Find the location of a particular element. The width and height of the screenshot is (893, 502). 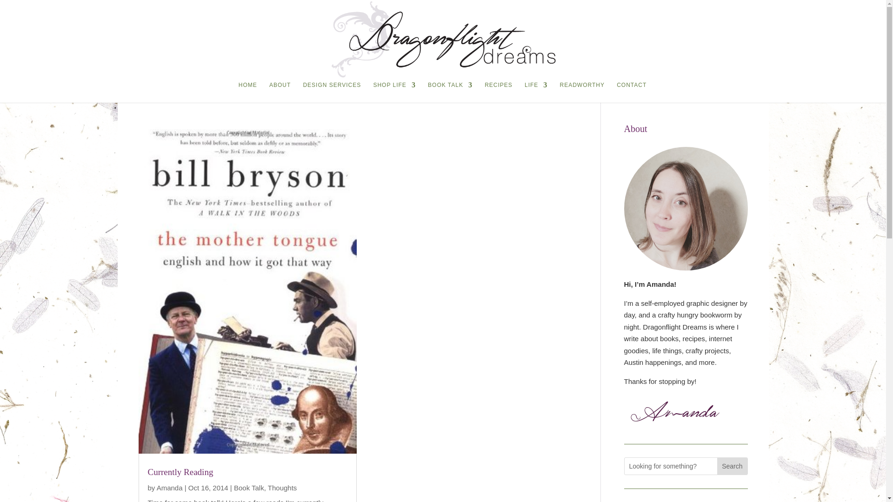

Book Talk is located at coordinates (249, 488).